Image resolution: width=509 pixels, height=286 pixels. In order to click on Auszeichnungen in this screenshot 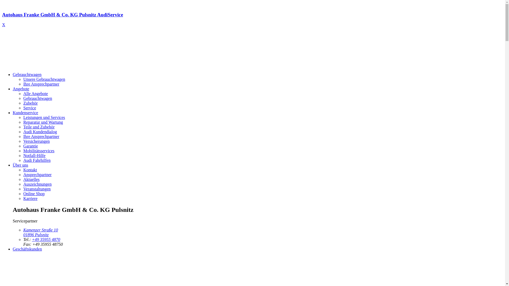, I will do `click(38, 184)`.